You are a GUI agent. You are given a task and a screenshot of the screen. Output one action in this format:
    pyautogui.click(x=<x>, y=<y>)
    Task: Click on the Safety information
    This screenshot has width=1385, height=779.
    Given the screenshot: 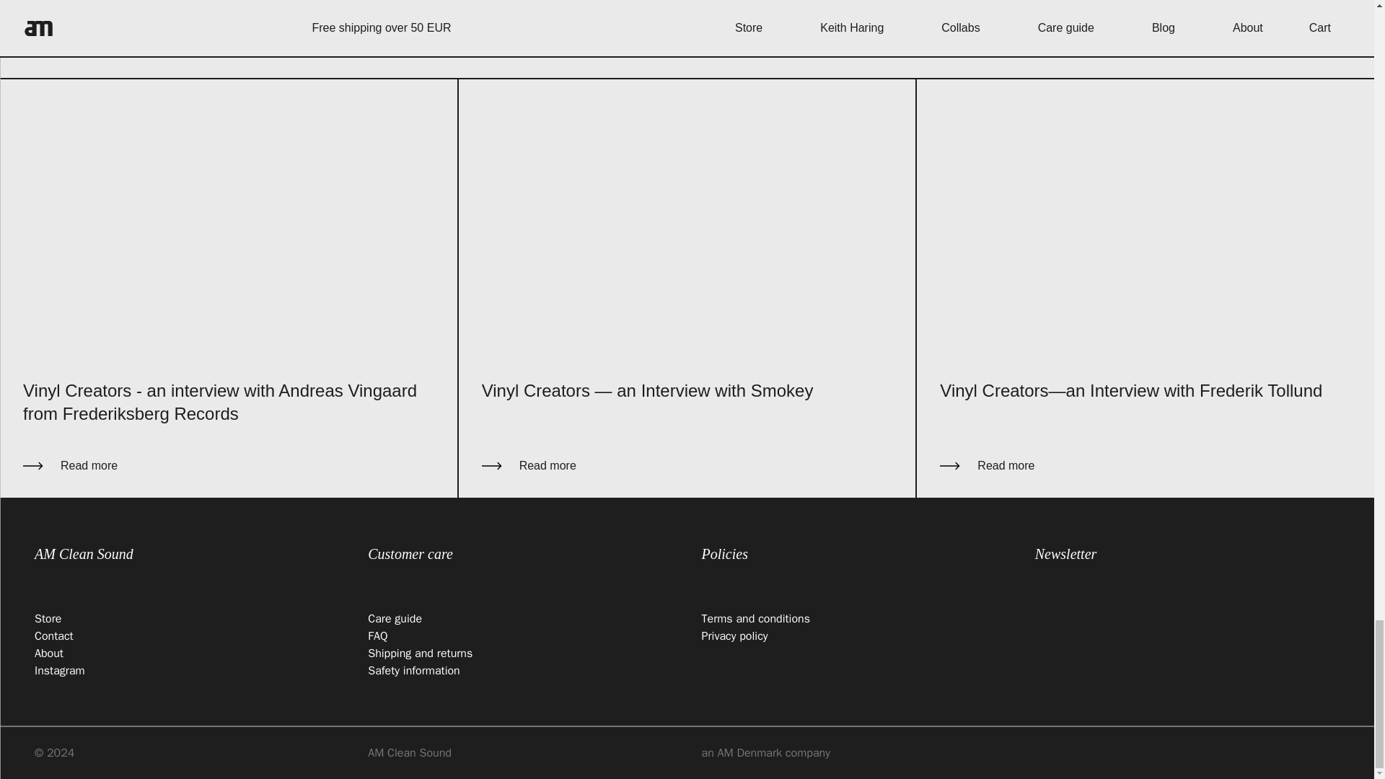 What is the action you would take?
    pyautogui.click(x=414, y=671)
    